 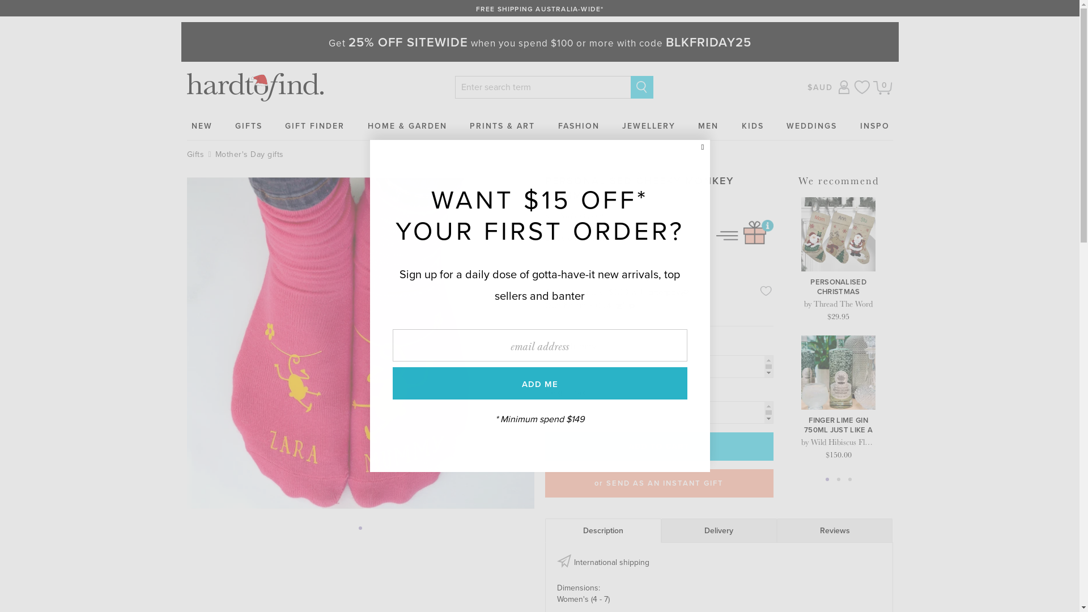 What do you see at coordinates (839, 425) in the screenshot?
I see `FINGER LIME GIN 750ML JUST LIKE A GIN FILLED SNOWDOME!` at bounding box center [839, 425].